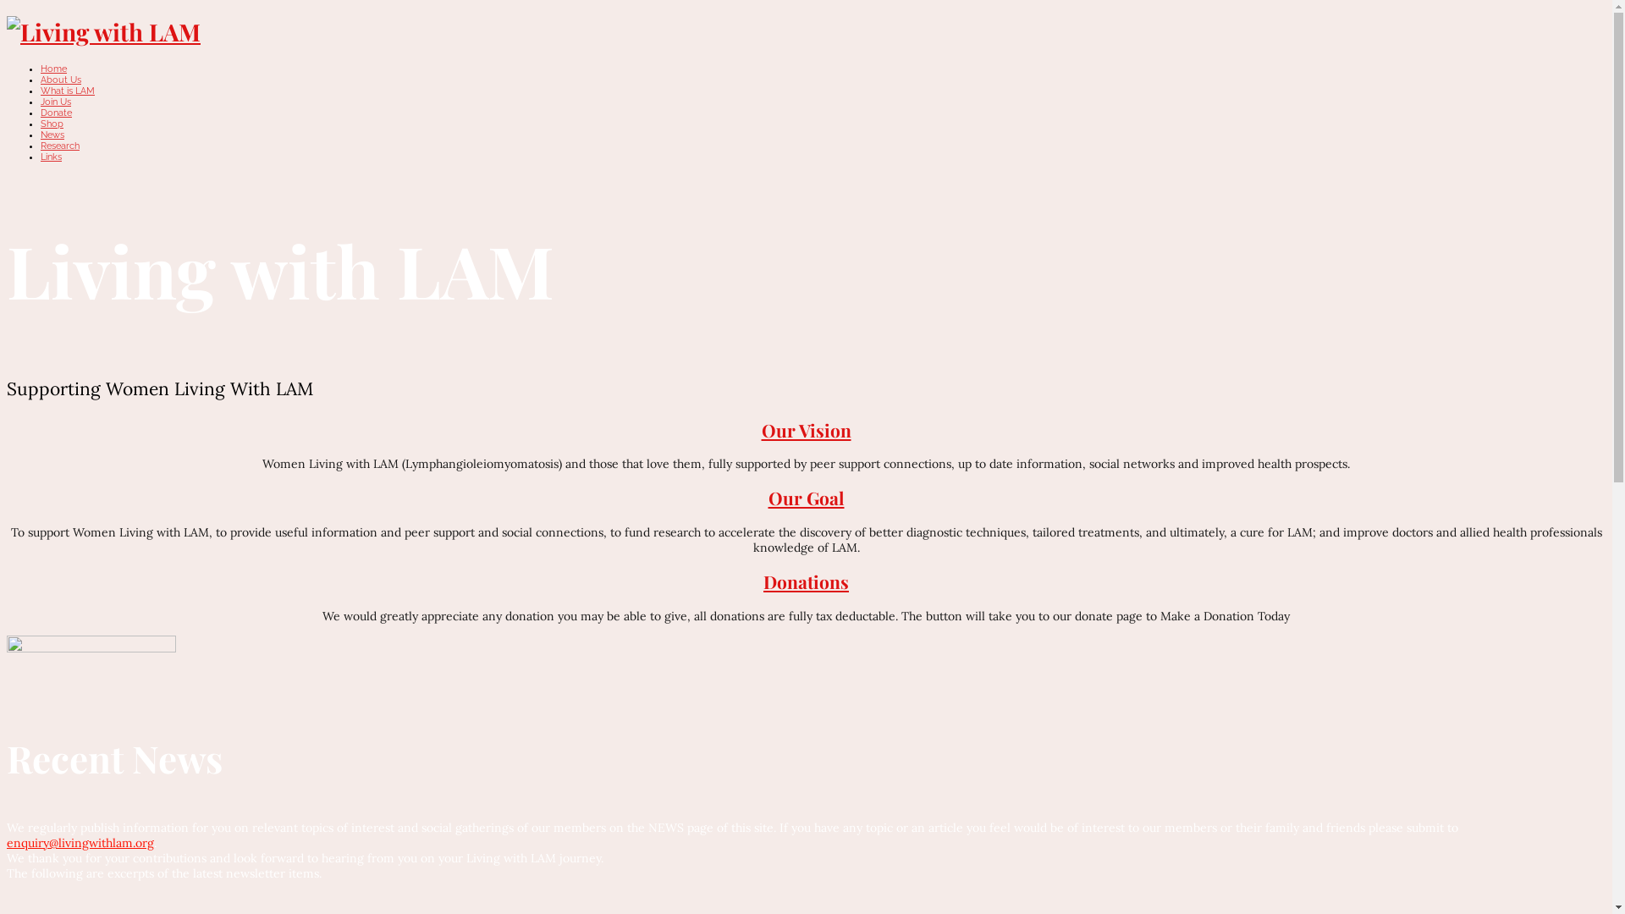 The height and width of the screenshot is (914, 1625). I want to click on Our Goal, so click(807, 498).